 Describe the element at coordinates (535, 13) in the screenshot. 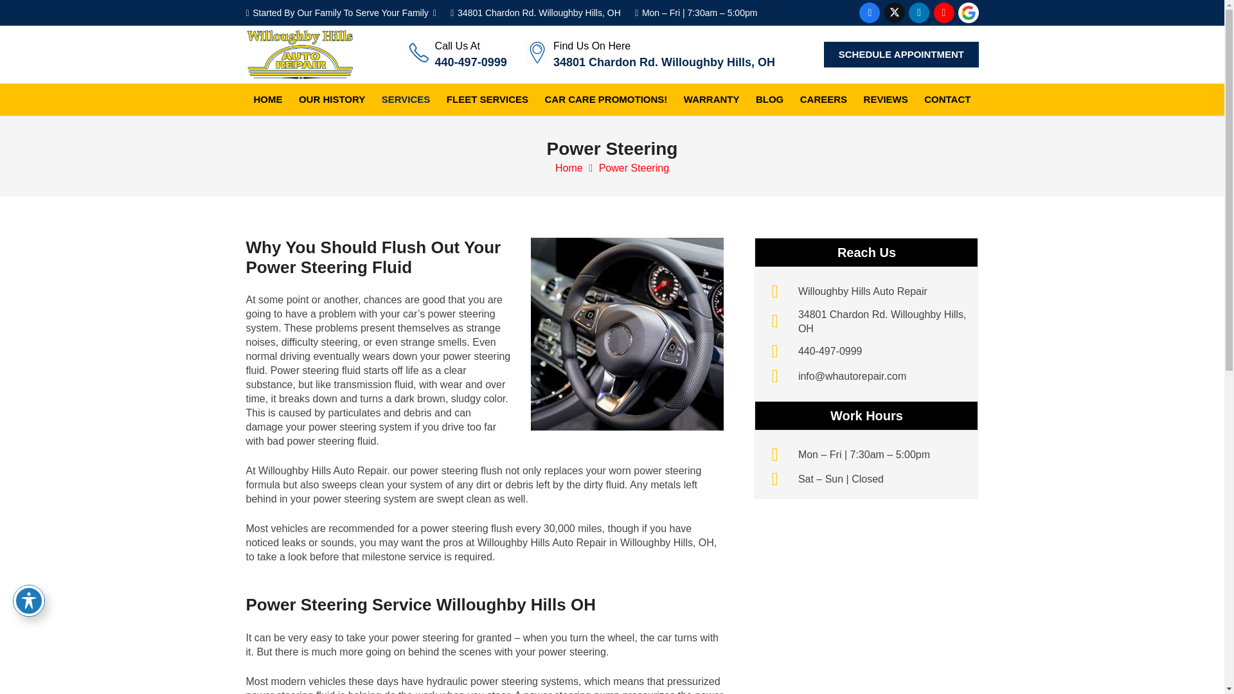

I see `34801 Chardon Rd. Willoughby Hills, OH` at that location.